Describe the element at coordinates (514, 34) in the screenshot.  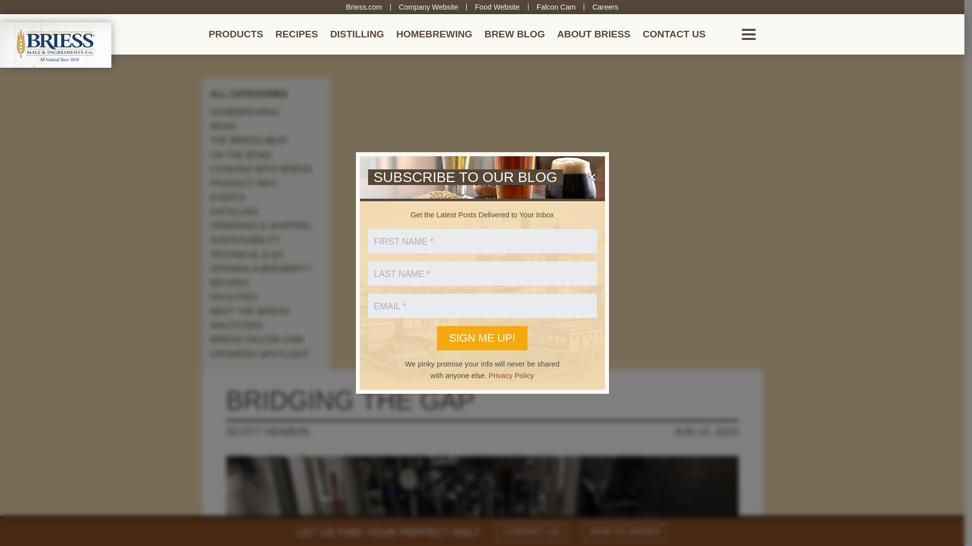
I see `BREW BLOG` at that location.